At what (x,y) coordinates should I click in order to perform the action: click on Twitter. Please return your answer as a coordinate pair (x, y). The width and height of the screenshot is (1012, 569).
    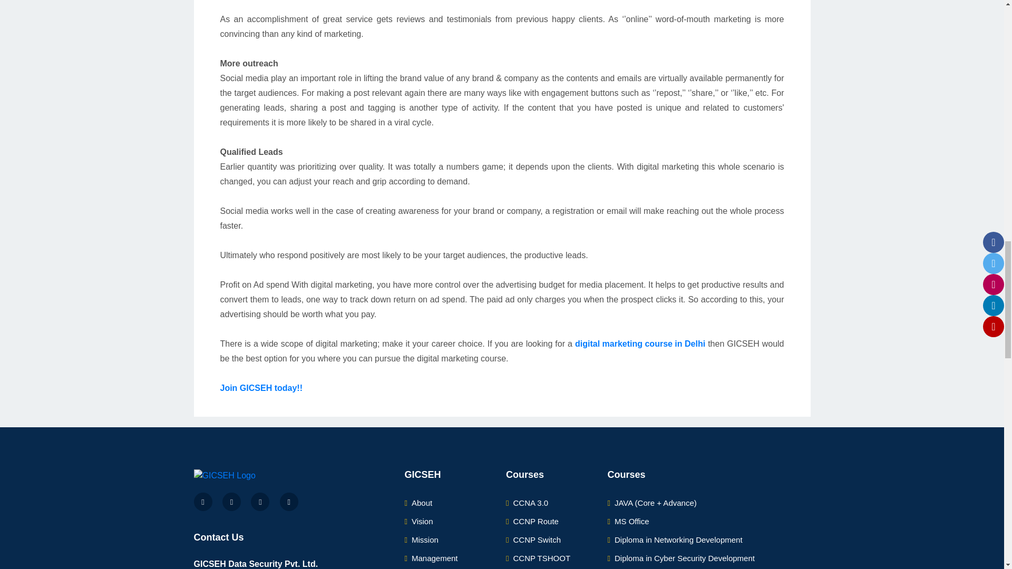
    Looking at the image, I should click on (231, 502).